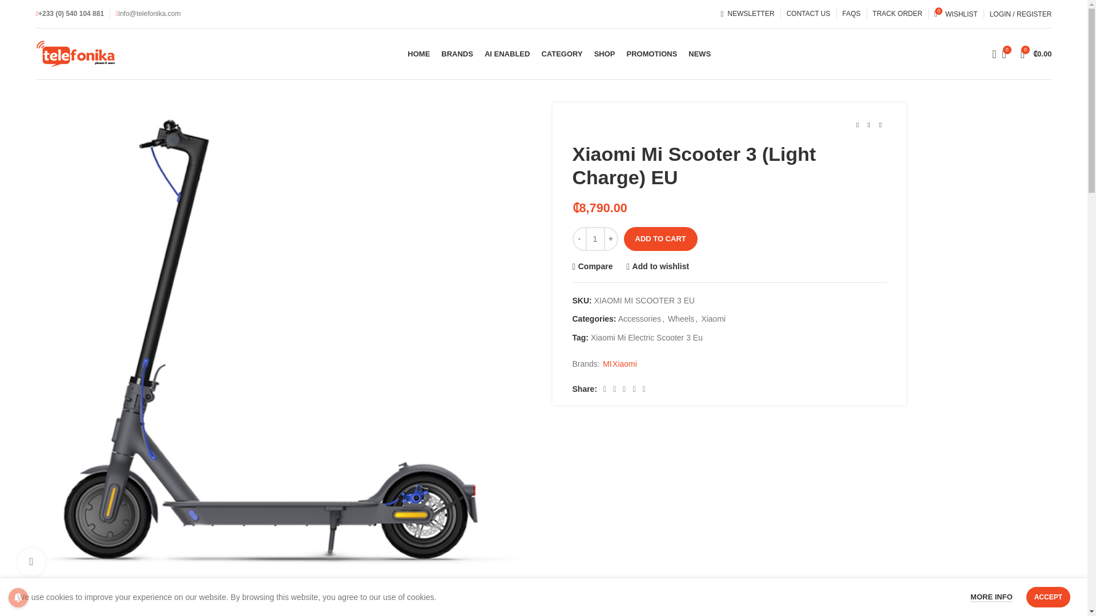 Image resolution: width=1096 pixels, height=616 pixels. What do you see at coordinates (595, 238) in the screenshot?
I see `1` at bounding box center [595, 238].